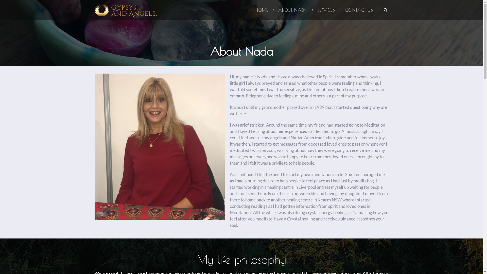 The height and width of the screenshot is (274, 487). Describe the element at coordinates (250, 236) in the screenshot. I see `Skype` at that location.